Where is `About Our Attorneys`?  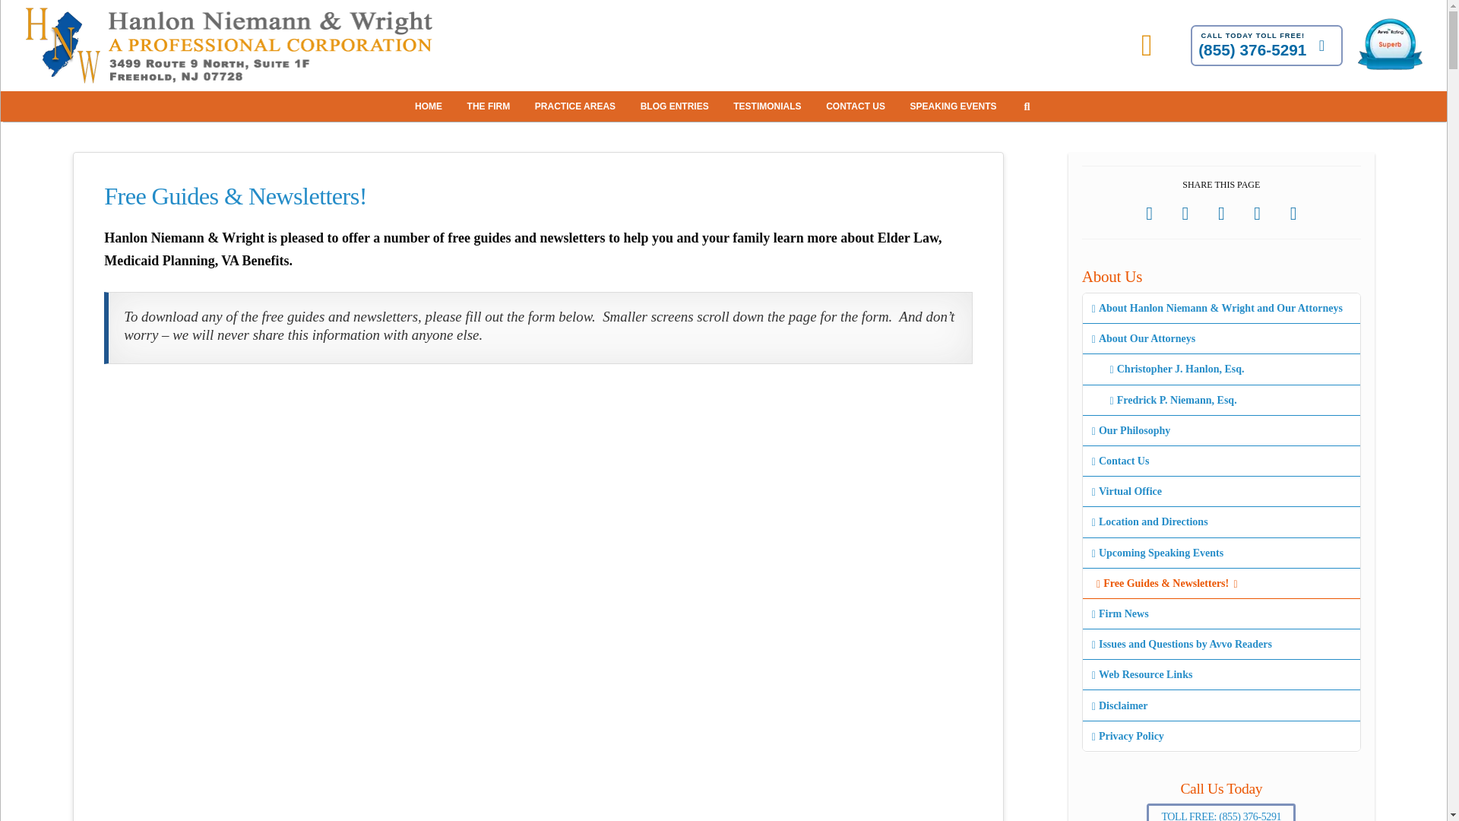 About Our Attorneys is located at coordinates (1220, 338).